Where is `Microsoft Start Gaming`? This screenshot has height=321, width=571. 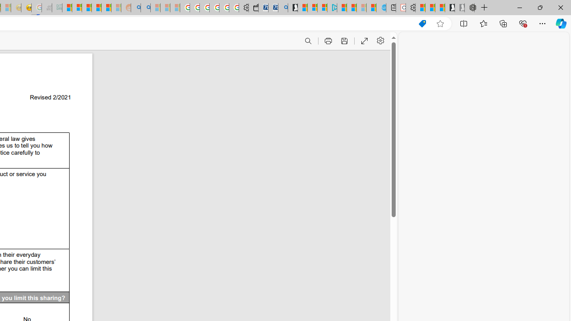
Microsoft Start Gaming is located at coordinates (293, 8).